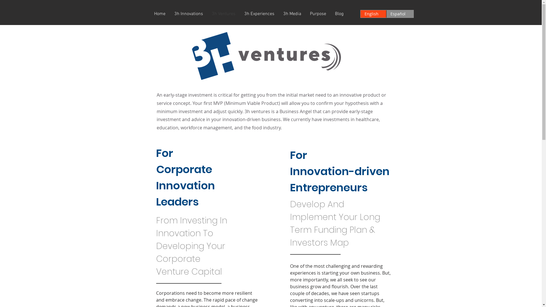 This screenshot has height=307, width=546. Describe the element at coordinates (374, 14) in the screenshot. I see `English` at that location.